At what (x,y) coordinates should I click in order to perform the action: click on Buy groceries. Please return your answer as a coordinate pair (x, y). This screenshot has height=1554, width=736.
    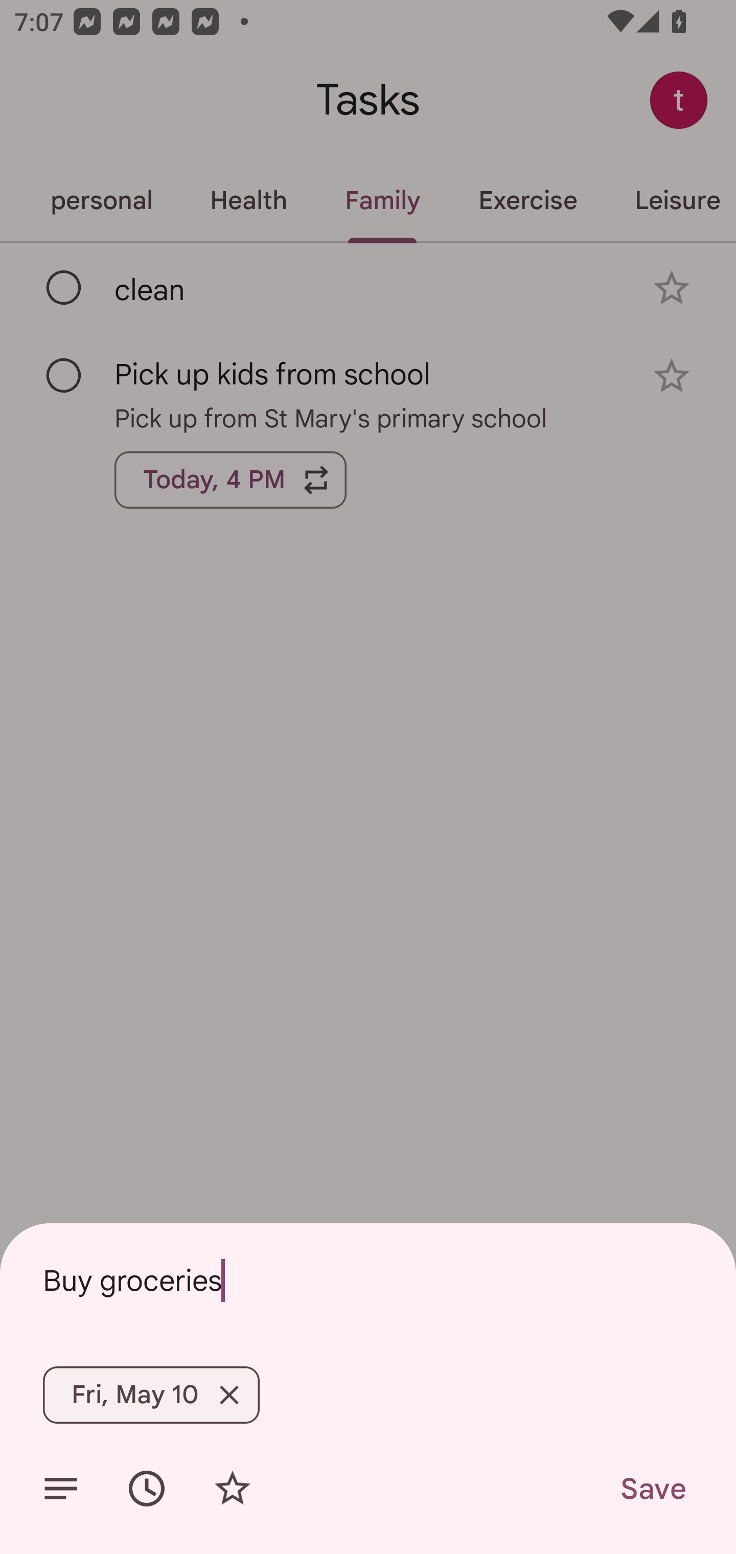
    Looking at the image, I should click on (368, 1280).